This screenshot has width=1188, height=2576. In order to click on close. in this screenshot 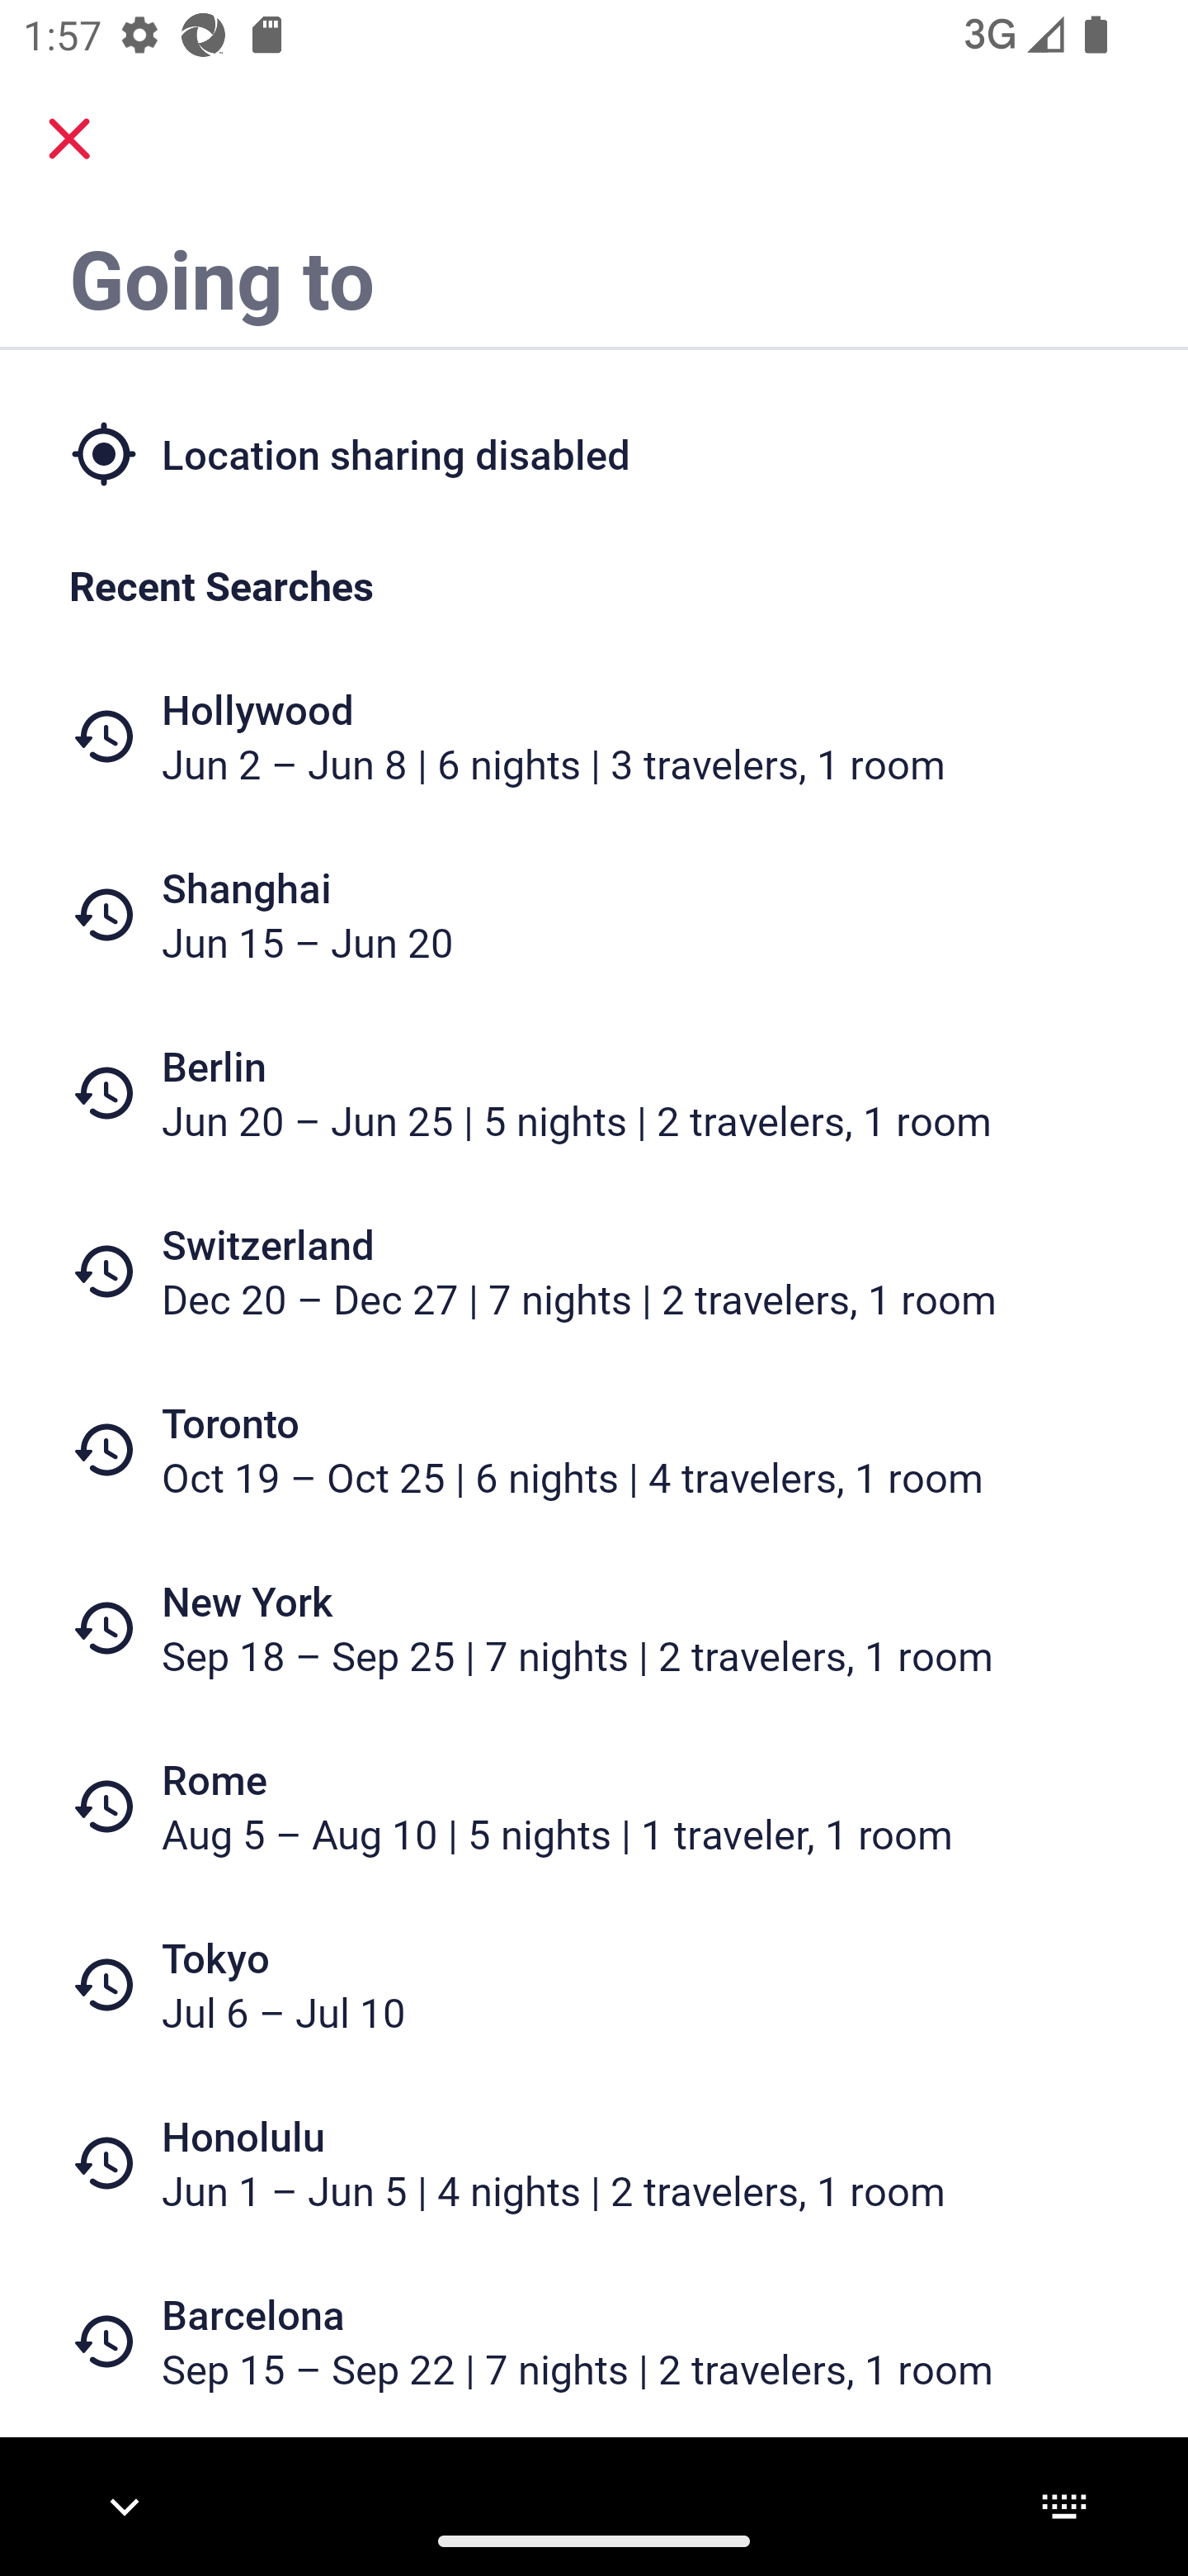, I will do `click(69, 139)`.